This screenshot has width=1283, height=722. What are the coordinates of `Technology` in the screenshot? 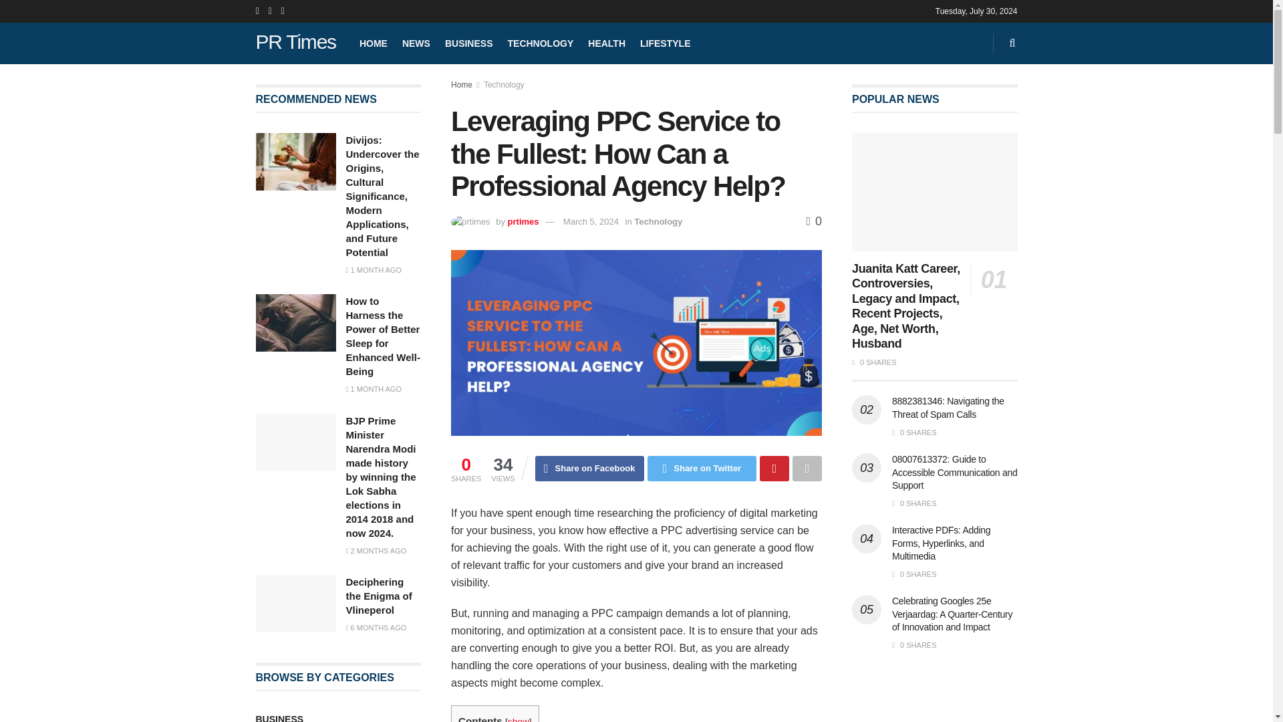 It's located at (504, 84).